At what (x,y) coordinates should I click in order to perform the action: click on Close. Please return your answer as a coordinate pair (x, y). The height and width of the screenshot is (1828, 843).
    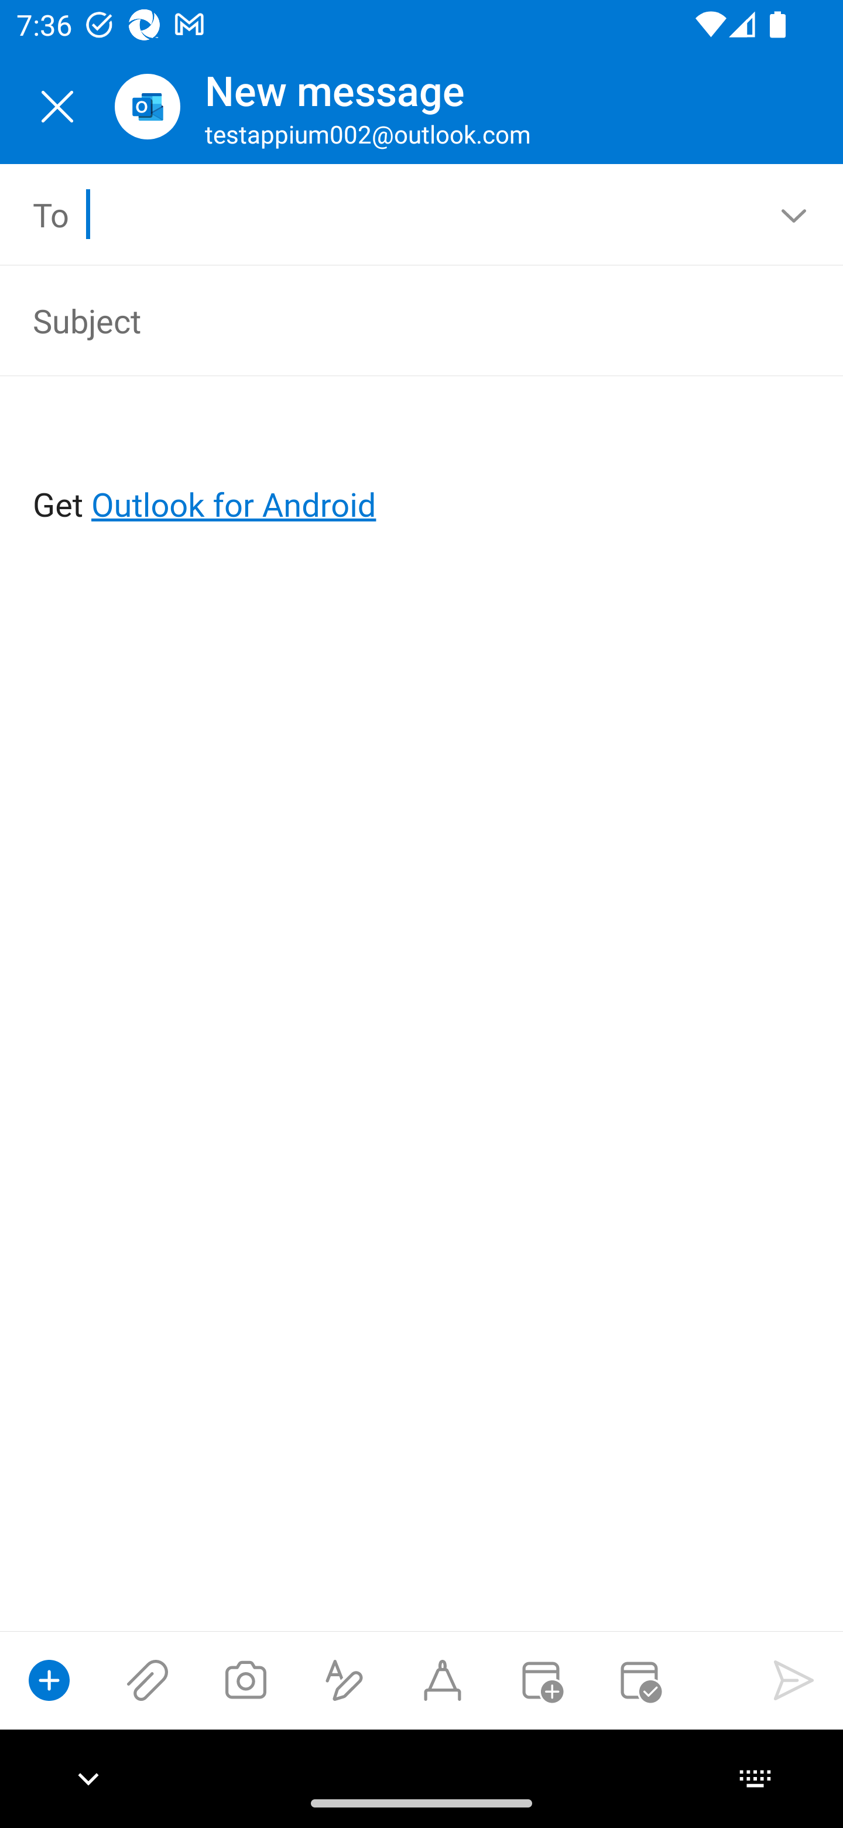
    Looking at the image, I should click on (57, 107).